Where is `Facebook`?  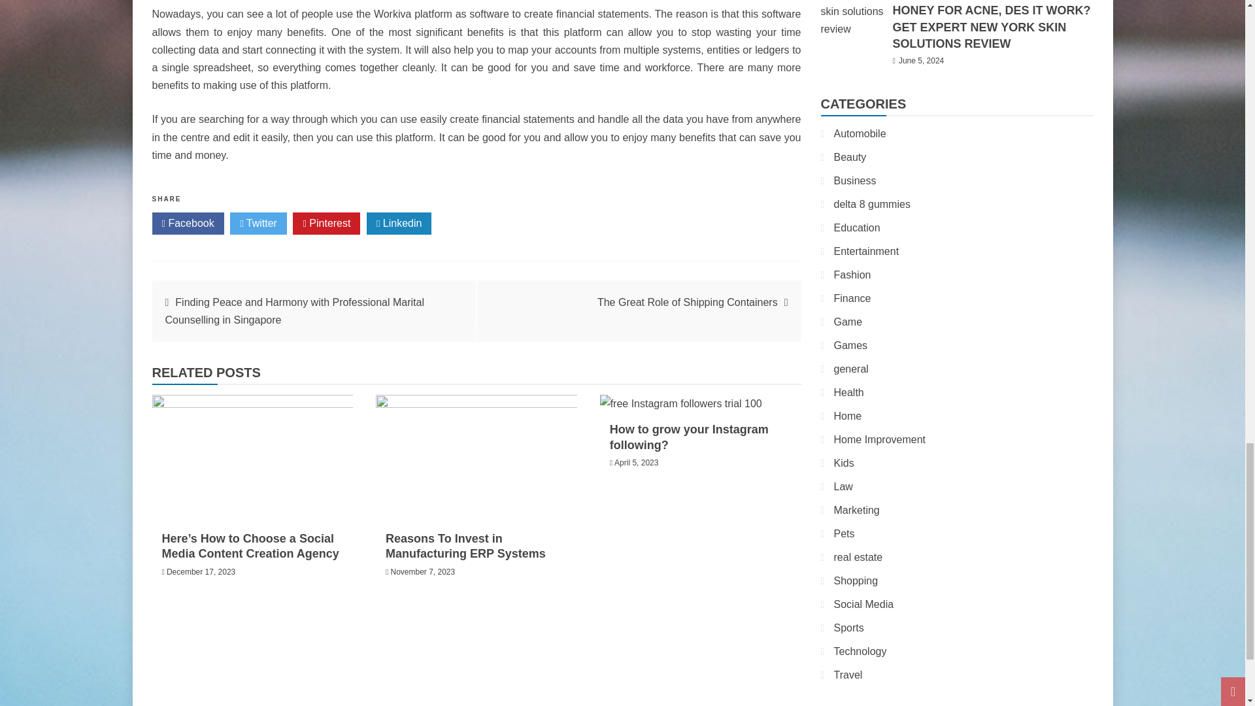 Facebook is located at coordinates (187, 224).